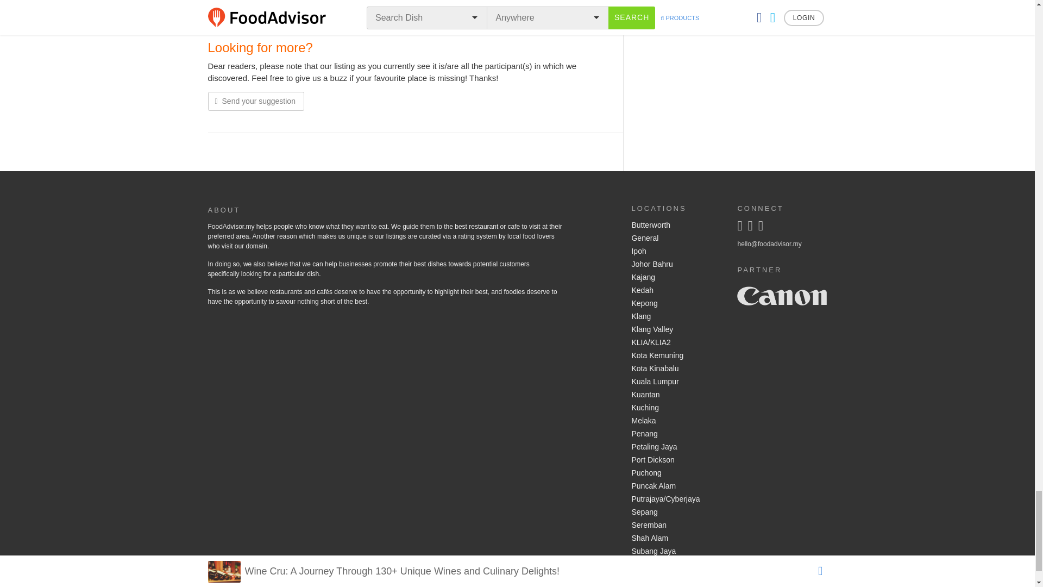  I want to click on TOP RATED, so click(268, 18).